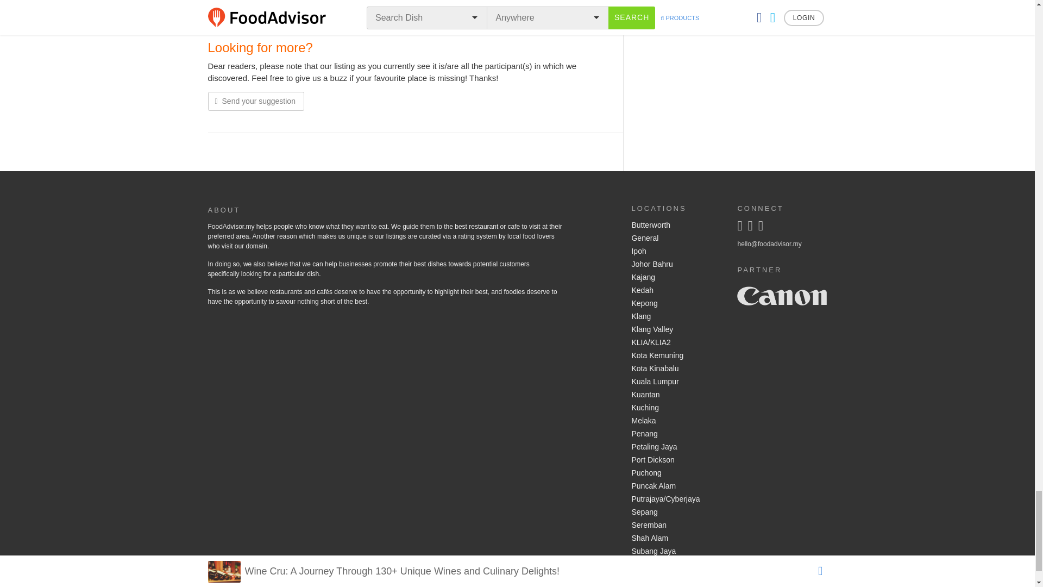  I want to click on TOP RATED, so click(268, 18).